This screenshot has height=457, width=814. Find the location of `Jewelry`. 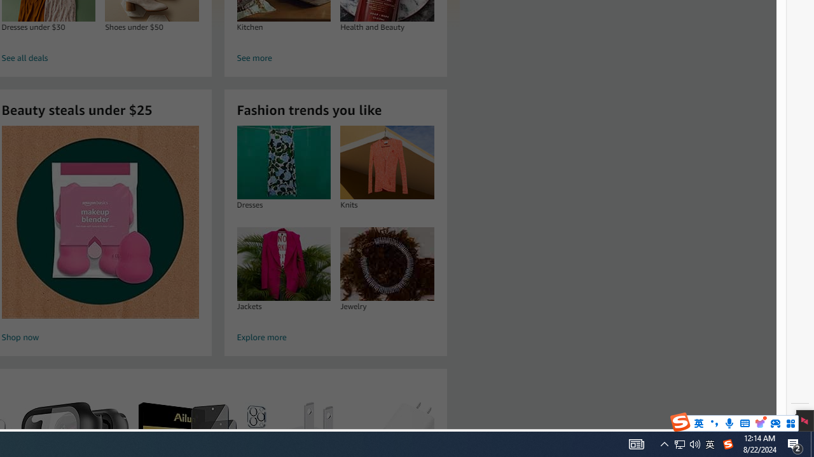

Jewelry is located at coordinates (387, 263).